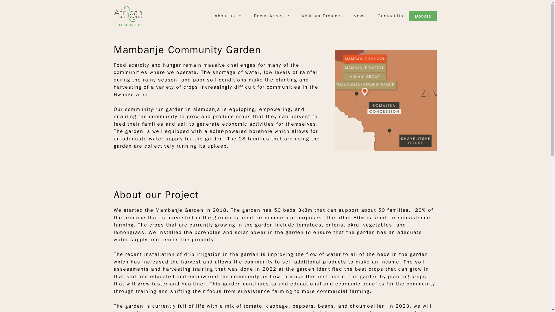 The height and width of the screenshot is (312, 555). What do you see at coordinates (272, 16) in the screenshot?
I see `Focus Areas` at bounding box center [272, 16].